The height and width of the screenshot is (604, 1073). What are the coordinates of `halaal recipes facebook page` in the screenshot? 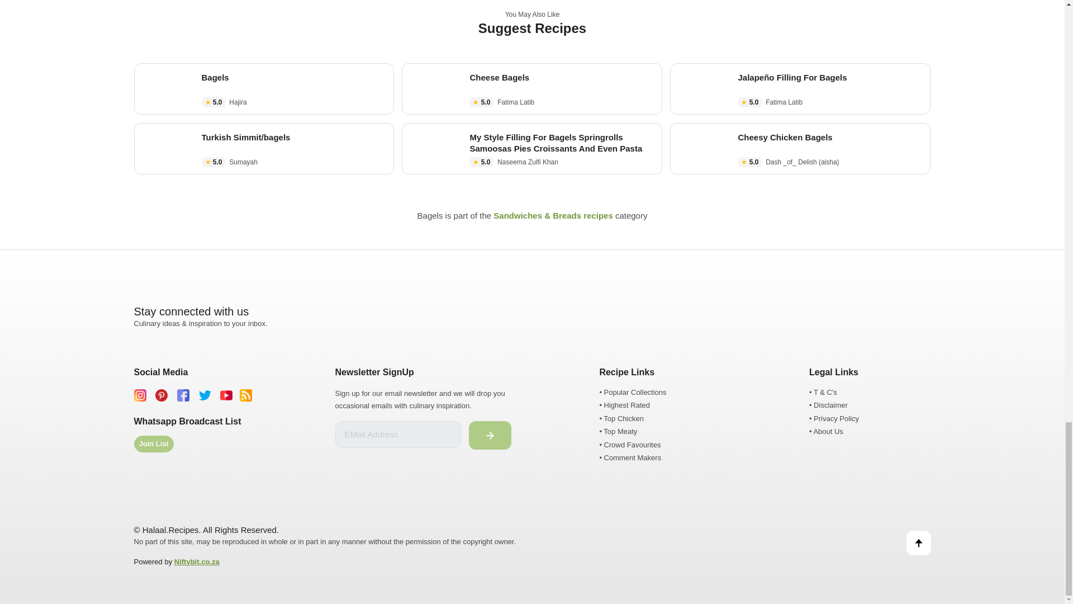 It's located at (183, 395).